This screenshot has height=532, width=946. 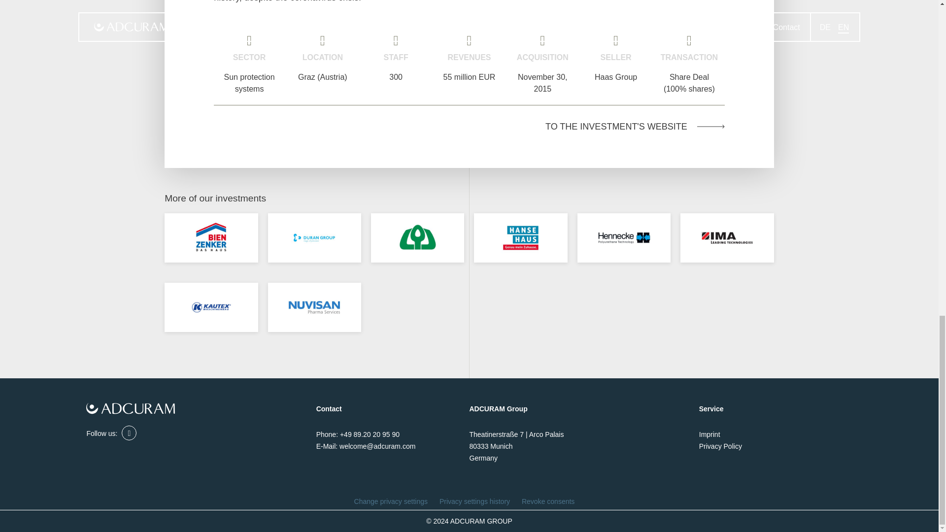 What do you see at coordinates (548, 501) in the screenshot?
I see `Revoke consents` at bounding box center [548, 501].